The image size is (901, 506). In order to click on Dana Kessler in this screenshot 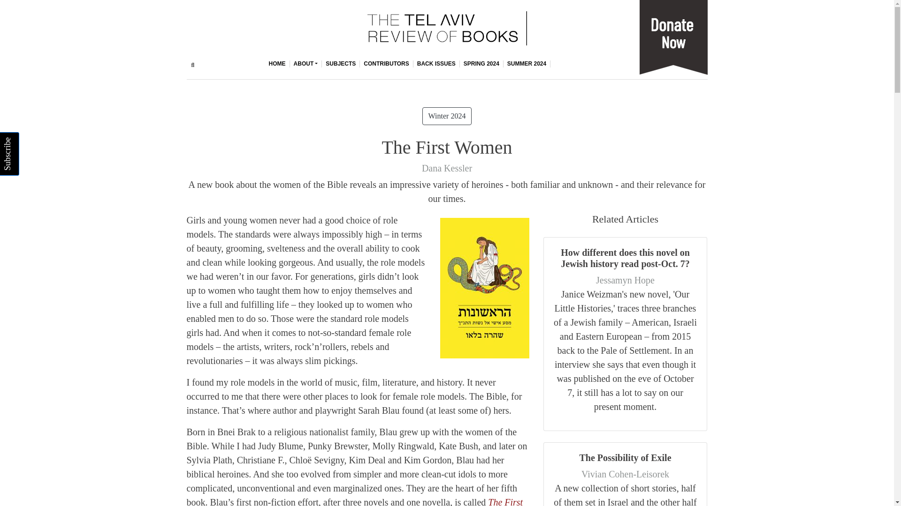, I will do `click(447, 168)`.